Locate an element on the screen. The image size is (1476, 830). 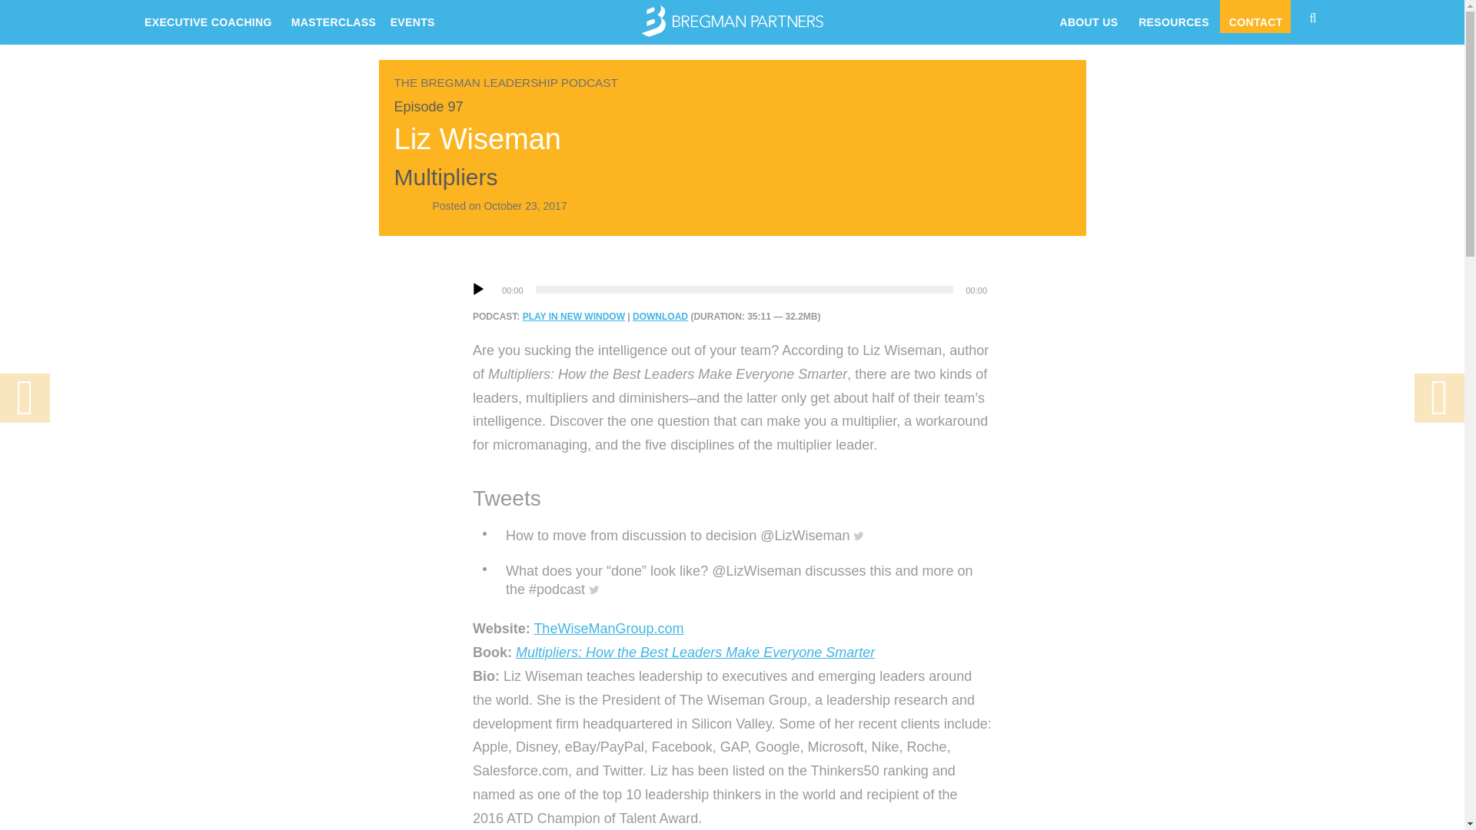
October 23, 2017 is located at coordinates (525, 206).